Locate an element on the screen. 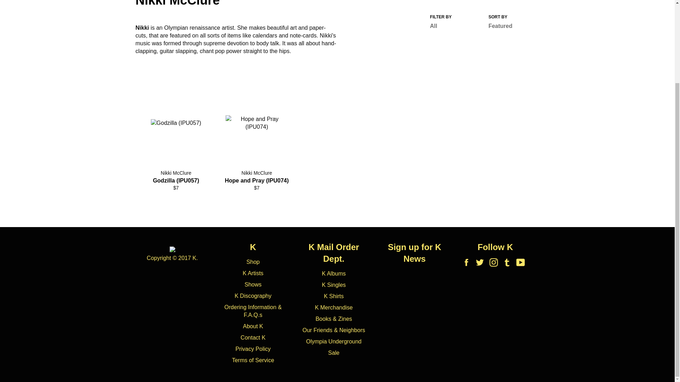 The height and width of the screenshot is (382, 680). The K Mail Order Department on Tumblr is located at coordinates (509, 262).